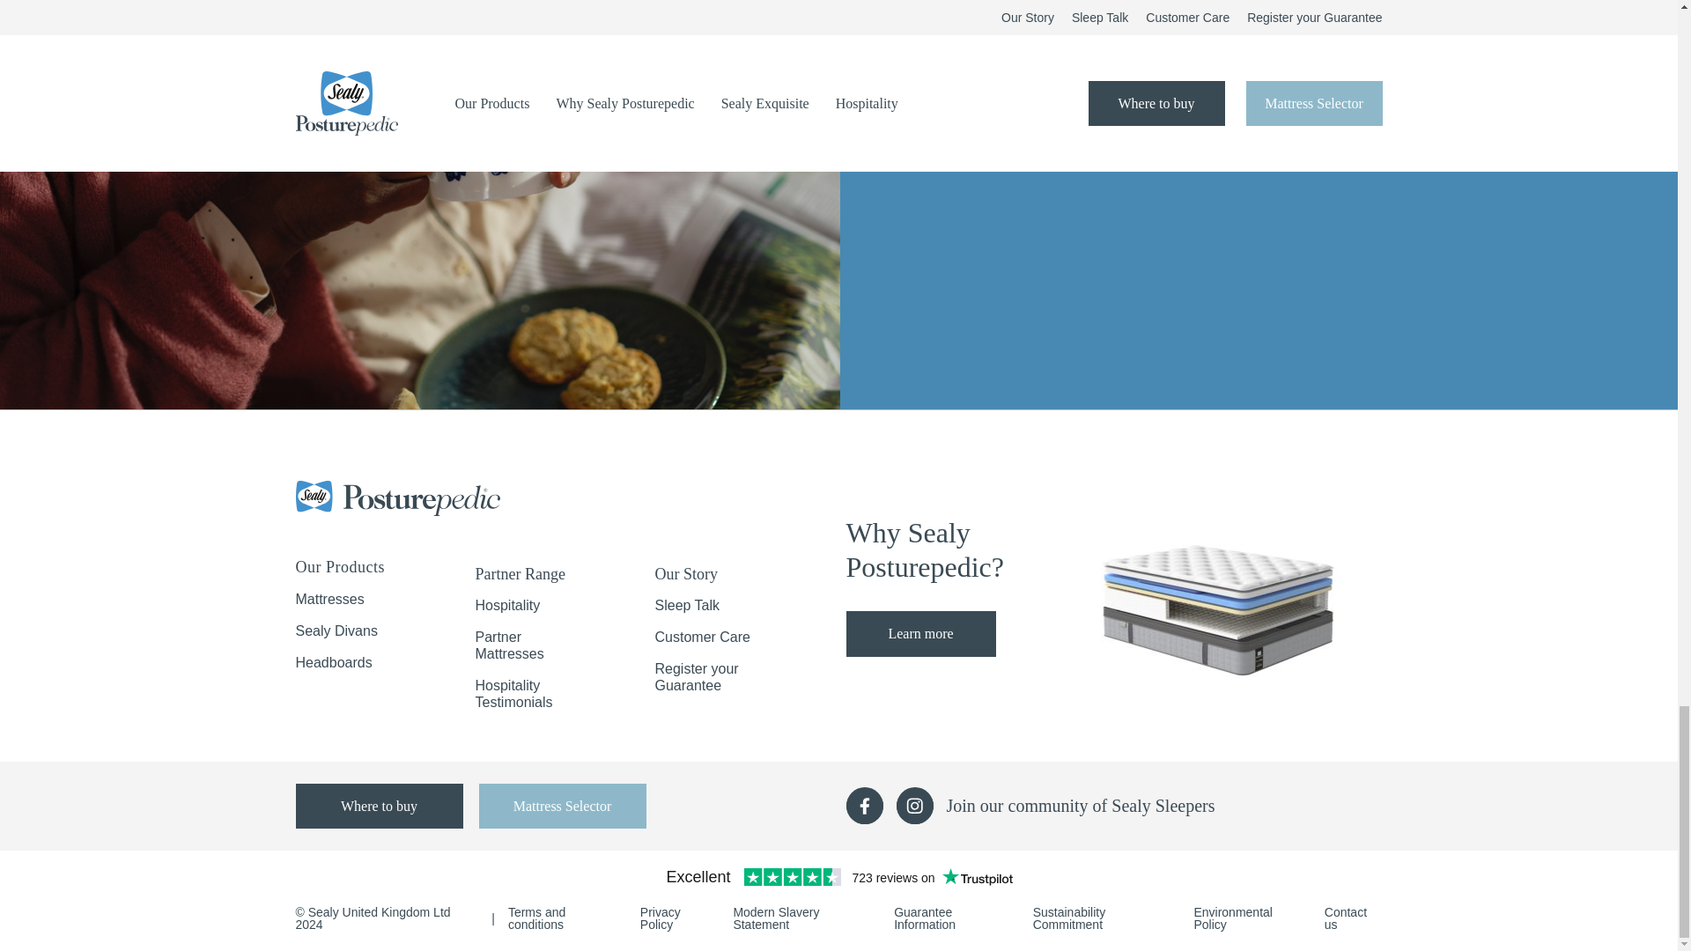 This screenshot has height=951, width=1691. Describe the element at coordinates (839, 877) in the screenshot. I see `Customer reviews powered by Trustpilot` at that location.